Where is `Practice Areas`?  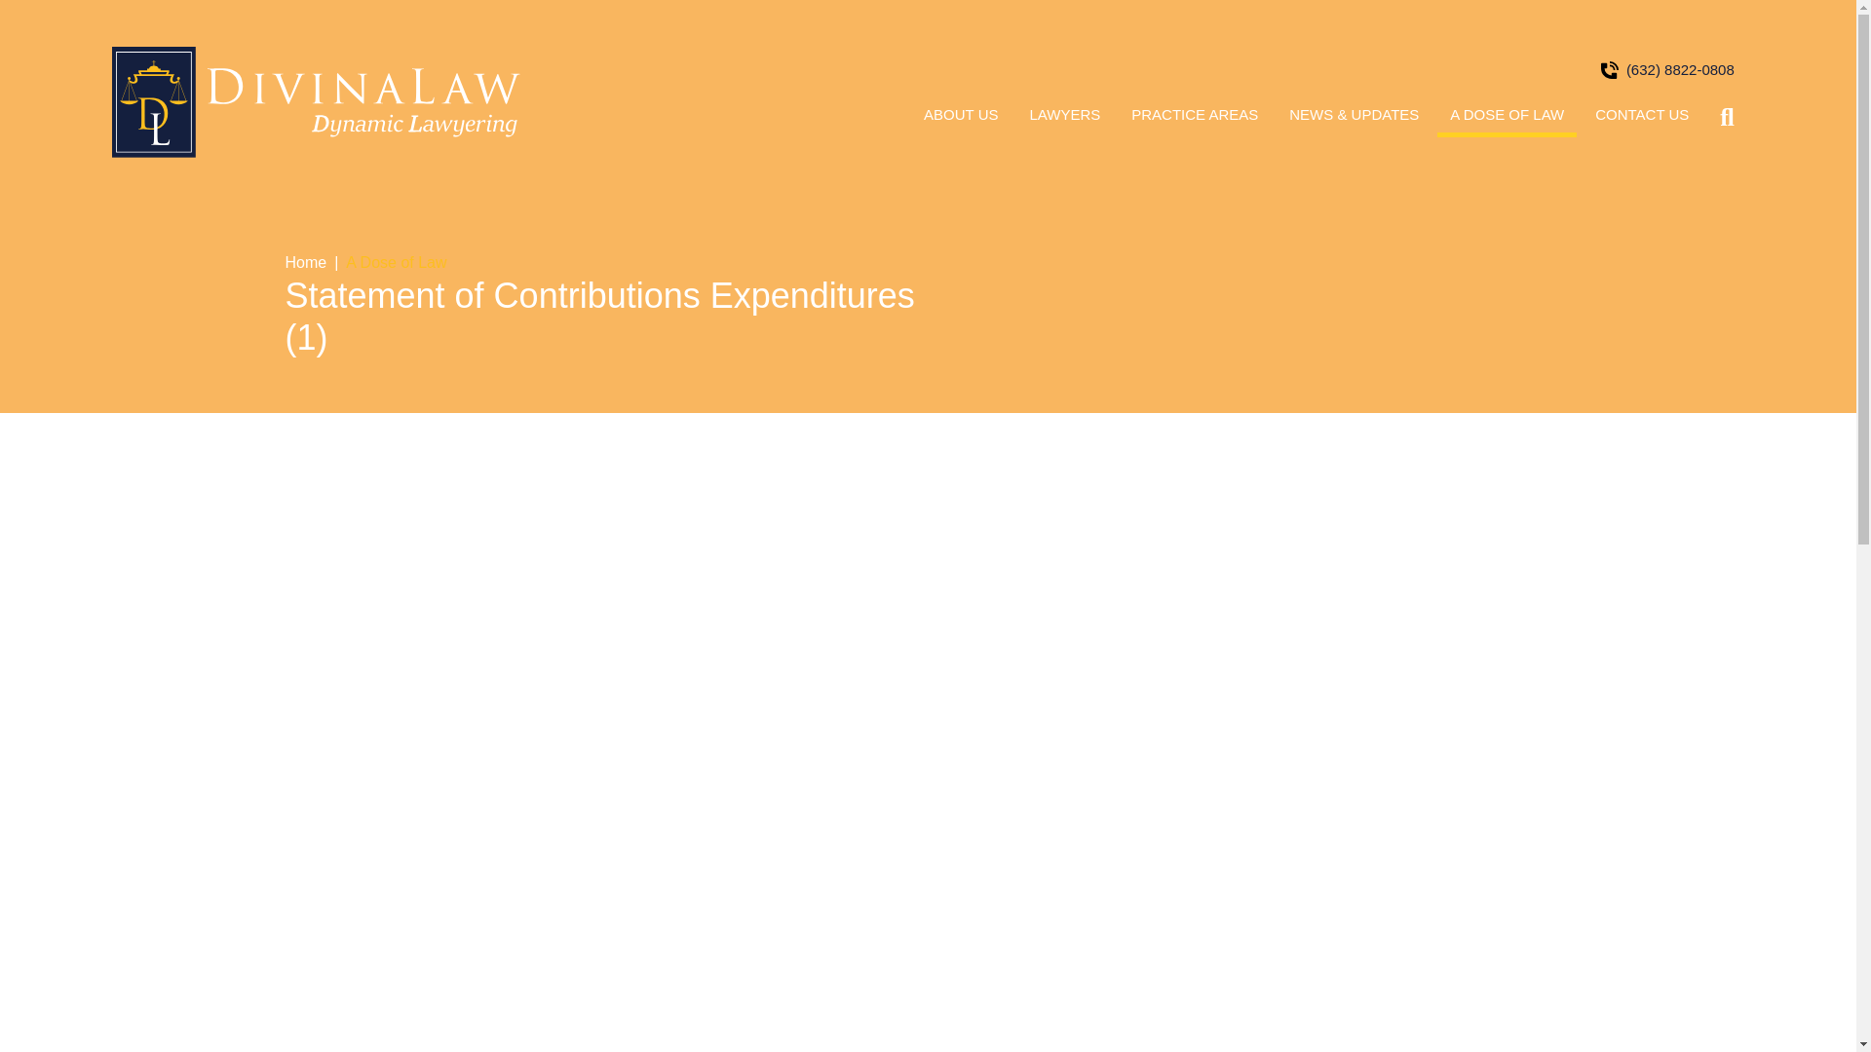
Practice Areas is located at coordinates (1195, 121).